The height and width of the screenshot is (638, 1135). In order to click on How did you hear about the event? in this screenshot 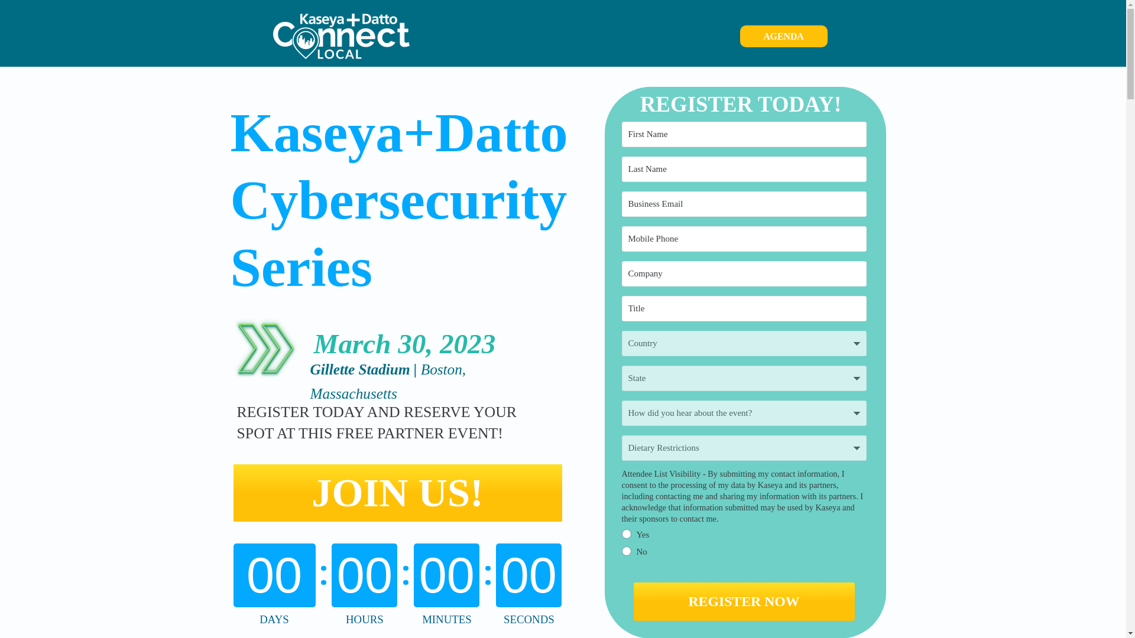, I will do `click(744, 414)`.